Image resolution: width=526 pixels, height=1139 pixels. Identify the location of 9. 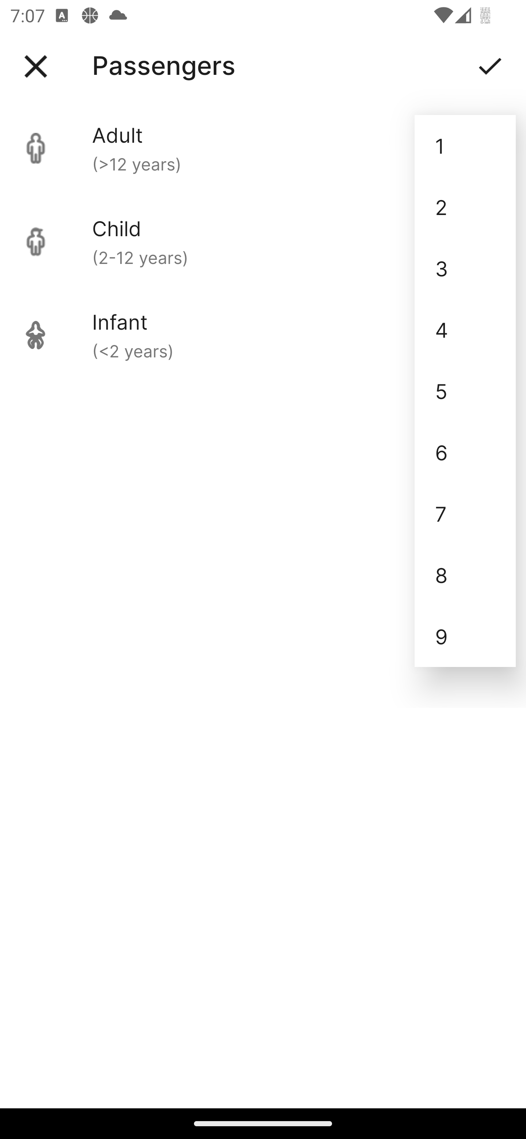
(465, 637).